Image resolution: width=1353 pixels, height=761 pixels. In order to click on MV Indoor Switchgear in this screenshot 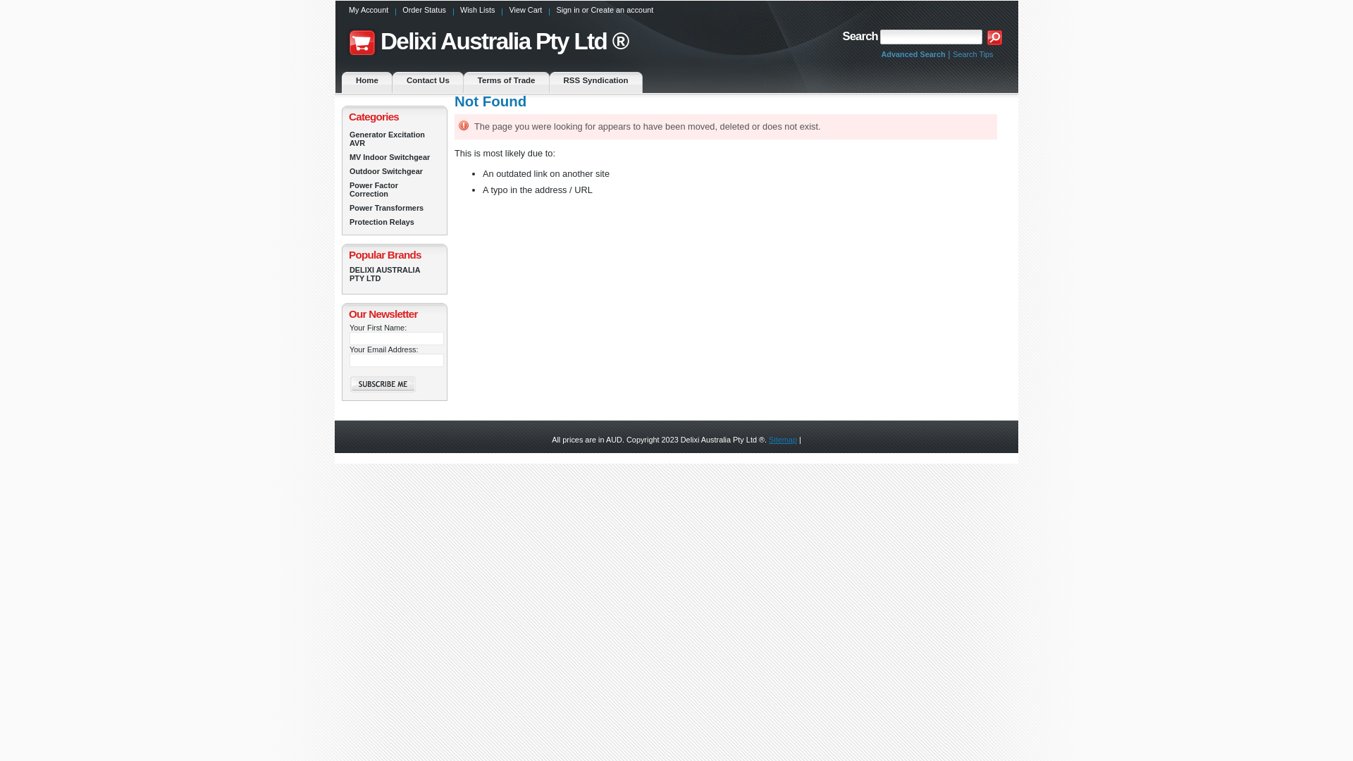, I will do `click(395, 157)`.